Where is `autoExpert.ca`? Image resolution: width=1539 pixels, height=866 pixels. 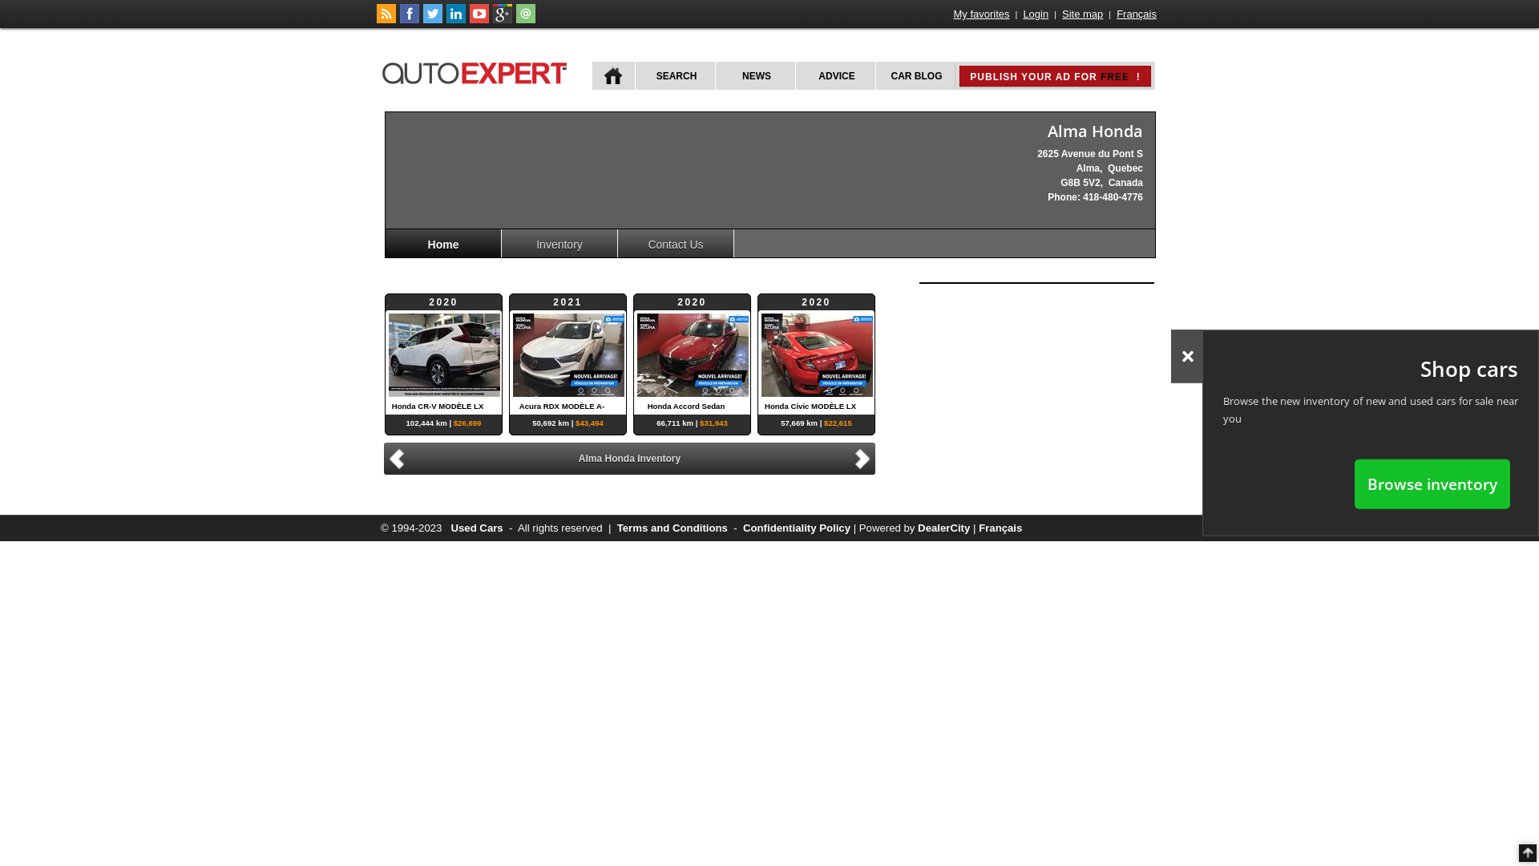
autoExpert.ca is located at coordinates (478, 71).